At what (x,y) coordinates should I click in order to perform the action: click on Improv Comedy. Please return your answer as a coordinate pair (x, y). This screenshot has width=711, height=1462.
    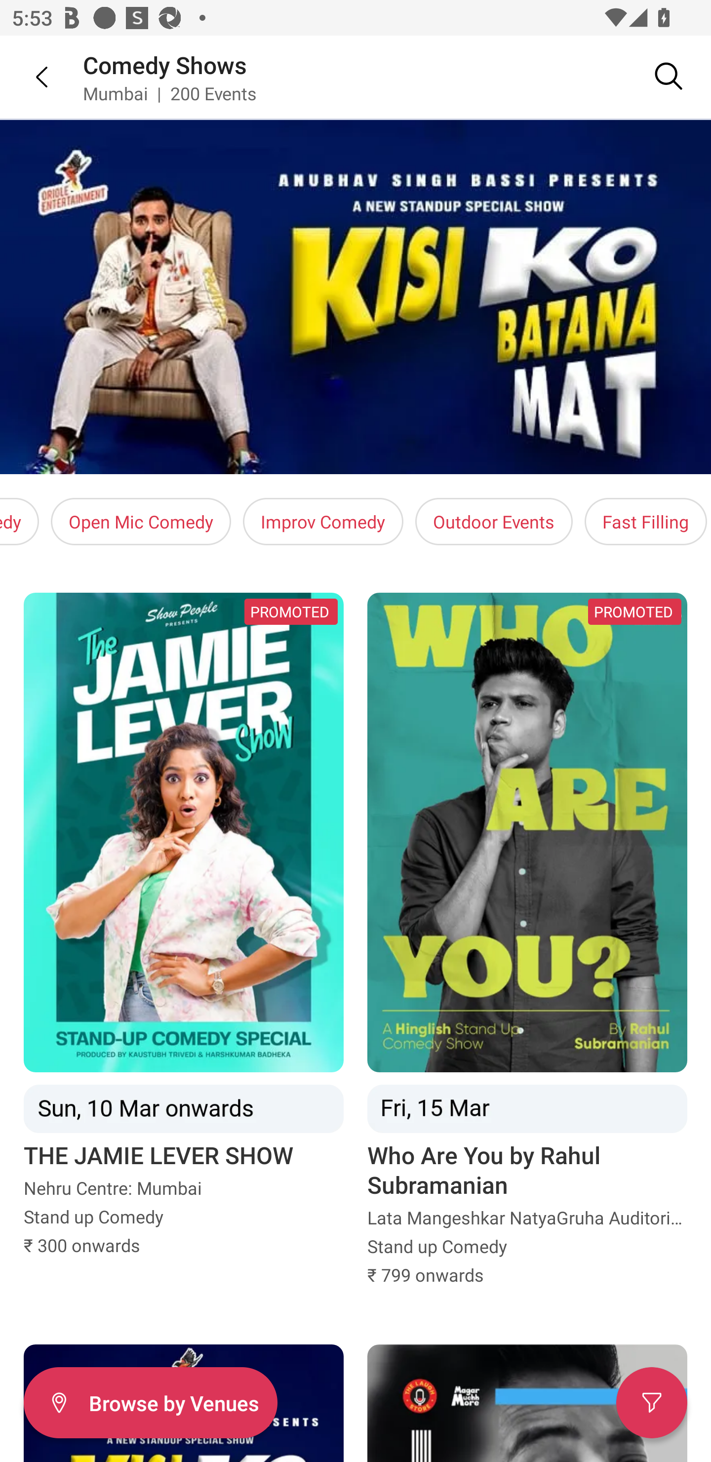
    Looking at the image, I should click on (323, 522).